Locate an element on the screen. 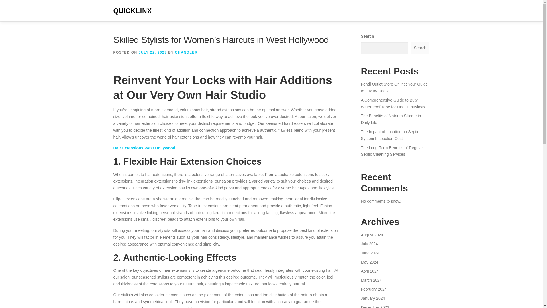  May 2024 is located at coordinates (369, 262).